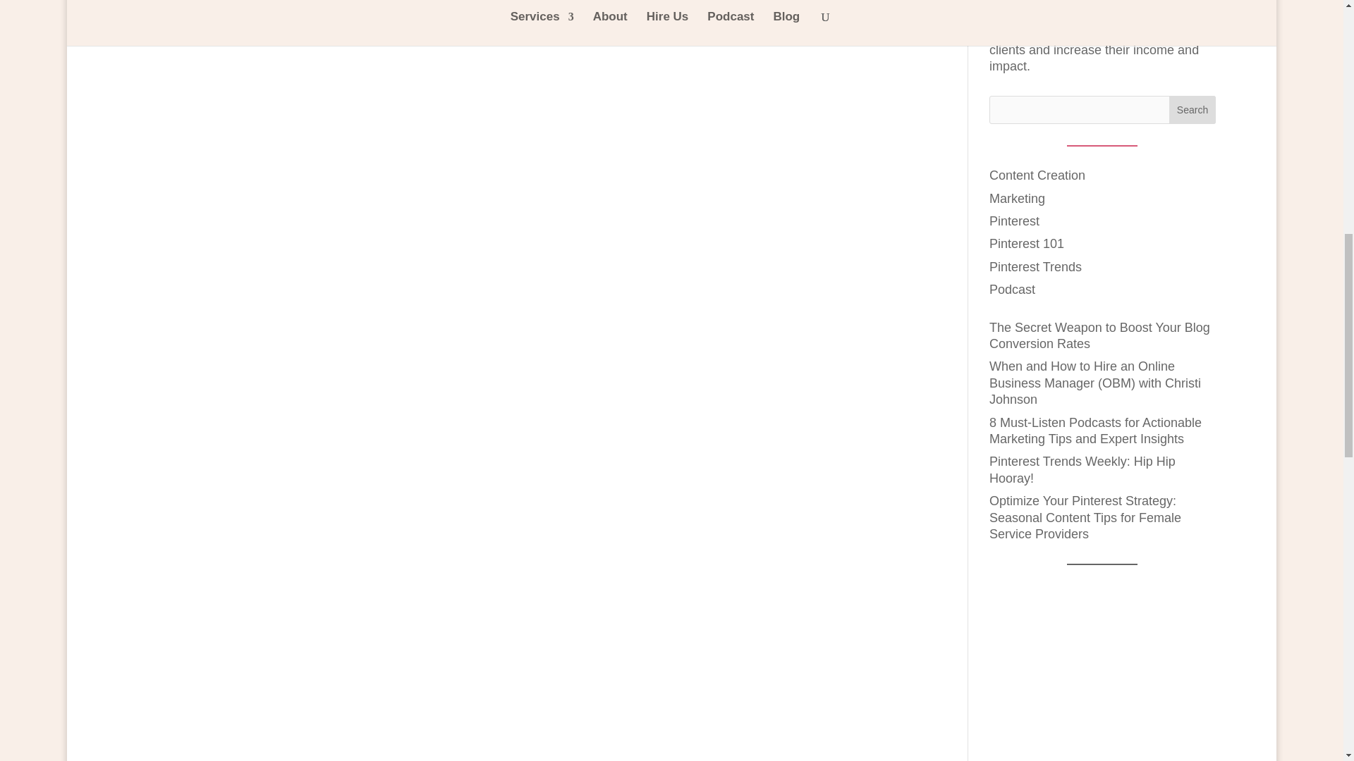  I want to click on Pinterest Trends, so click(1035, 266).